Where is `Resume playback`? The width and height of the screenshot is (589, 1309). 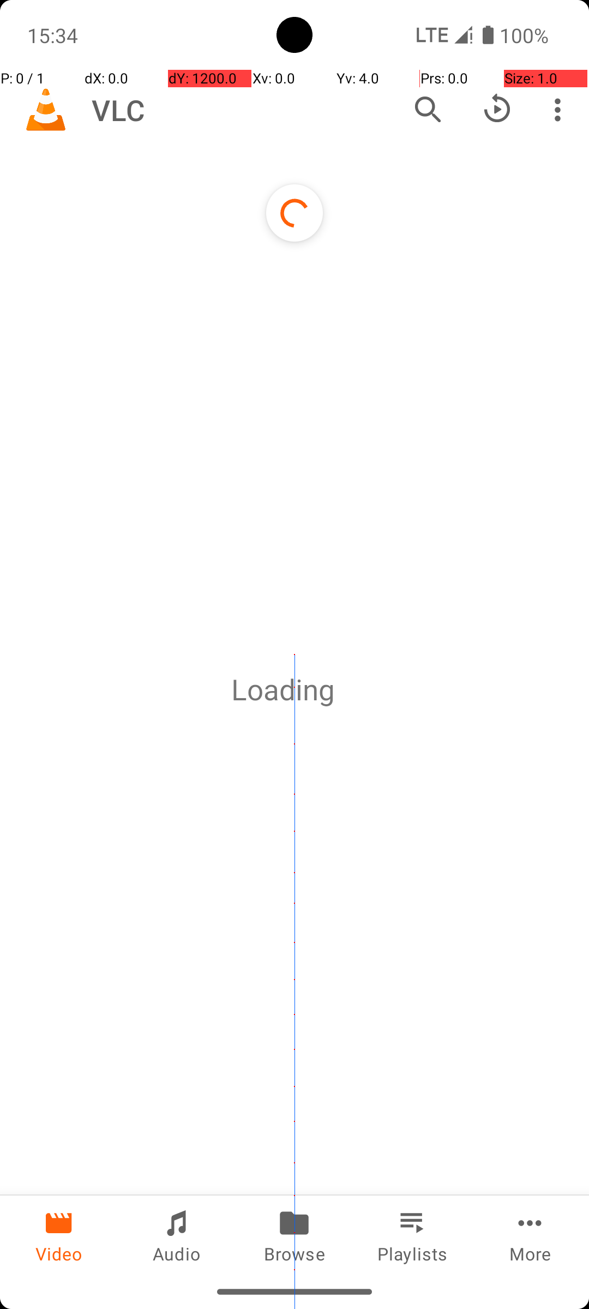
Resume playback is located at coordinates (497, 110).